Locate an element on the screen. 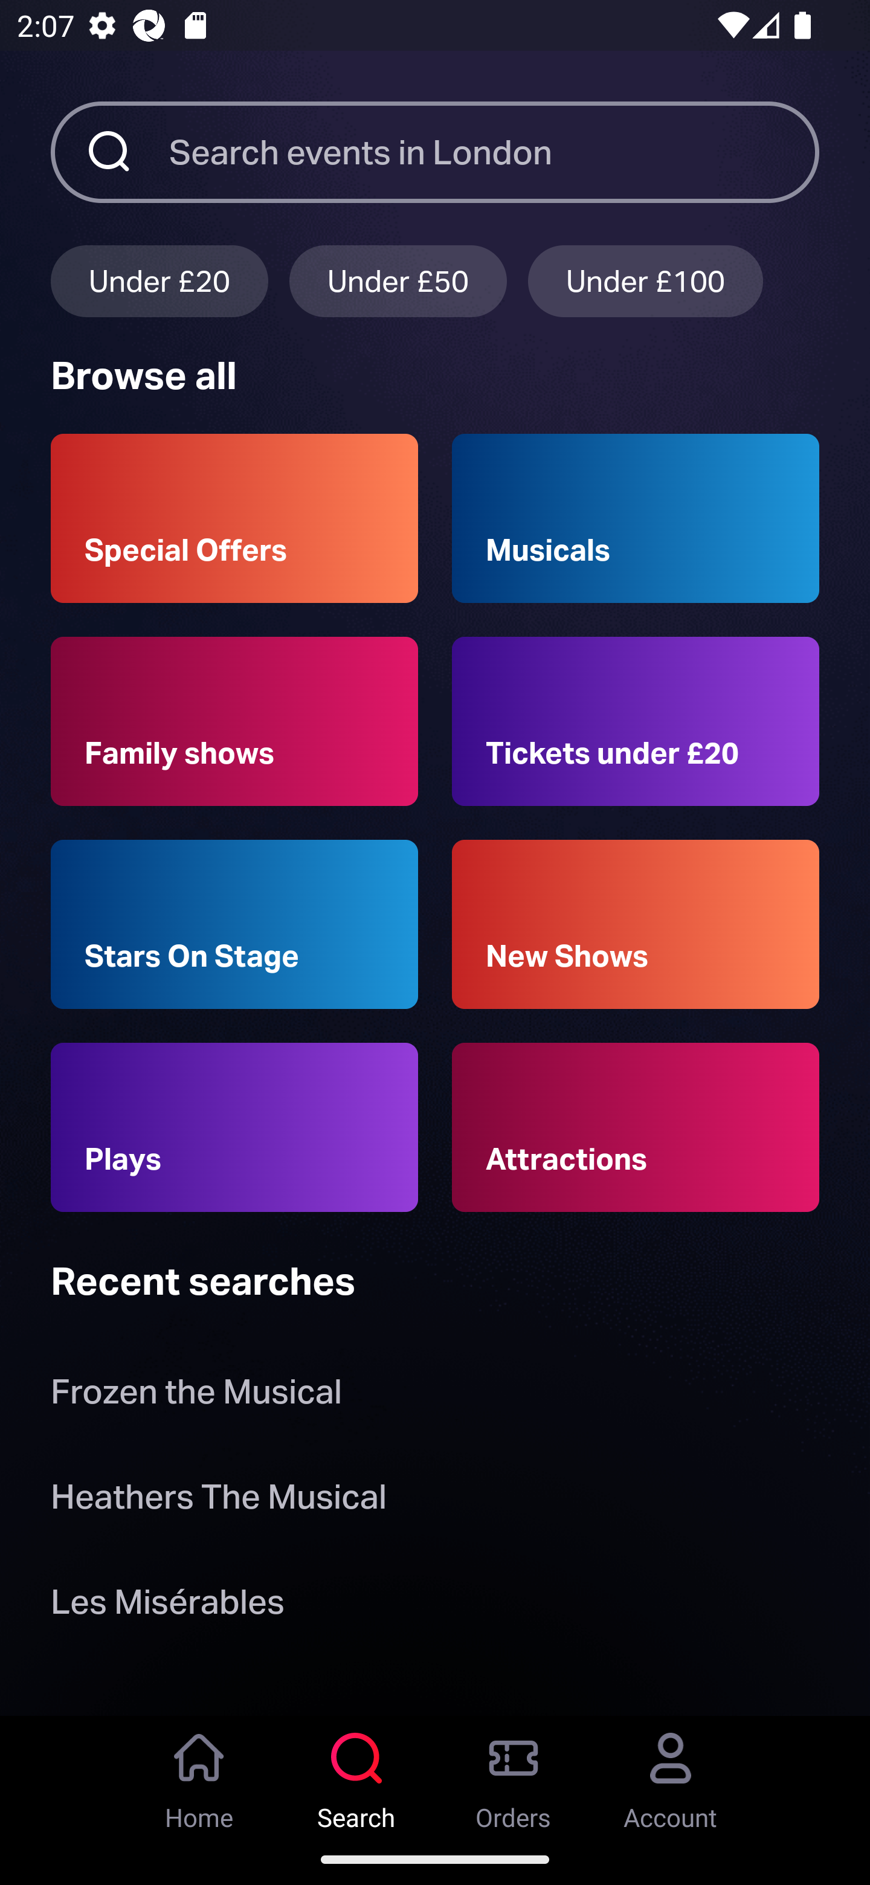  Plays is located at coordinates (234, 1127).